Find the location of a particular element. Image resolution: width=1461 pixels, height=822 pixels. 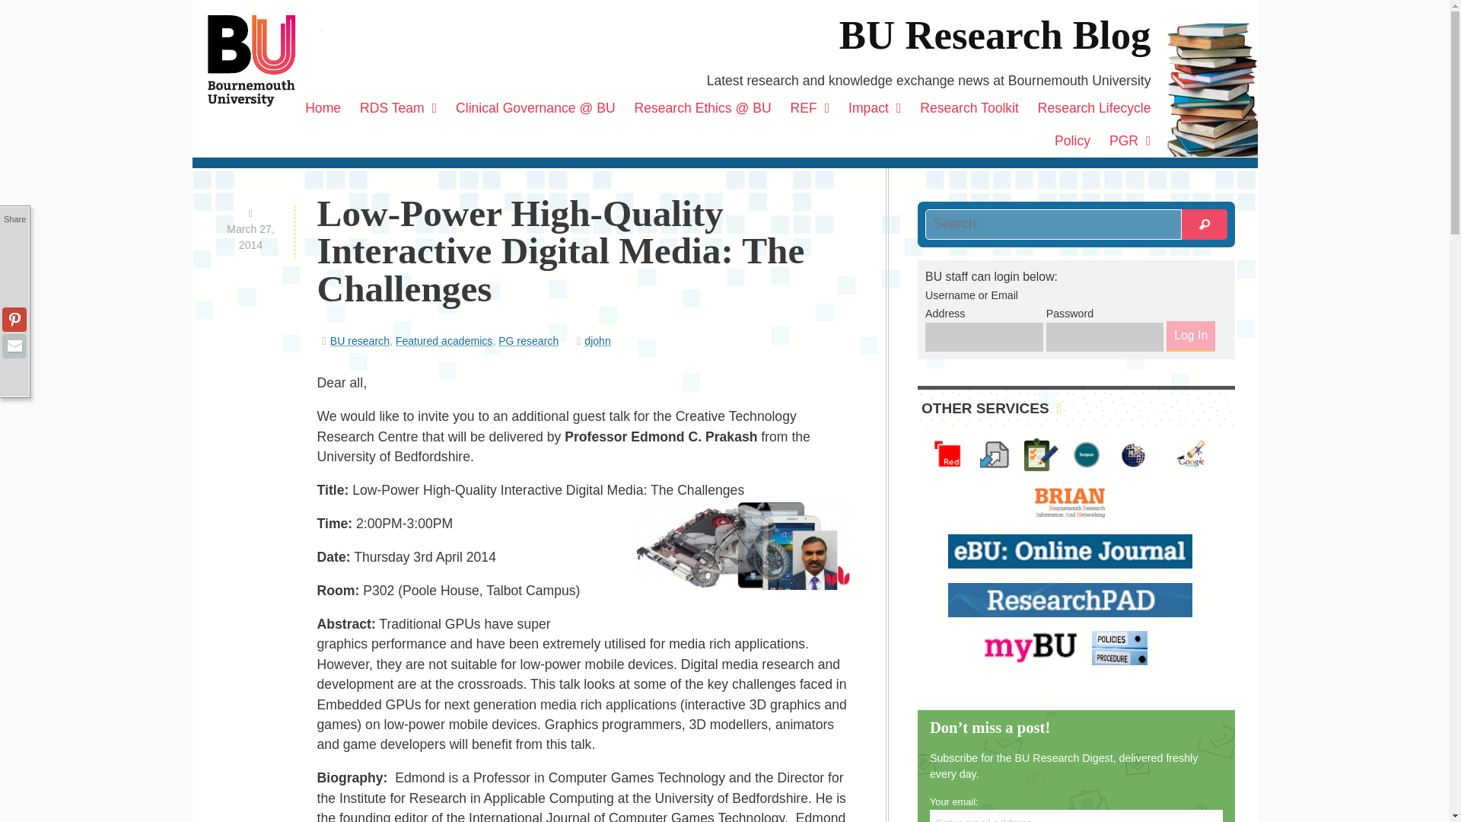

Posts by djohn is located at coordinates (597, 340).